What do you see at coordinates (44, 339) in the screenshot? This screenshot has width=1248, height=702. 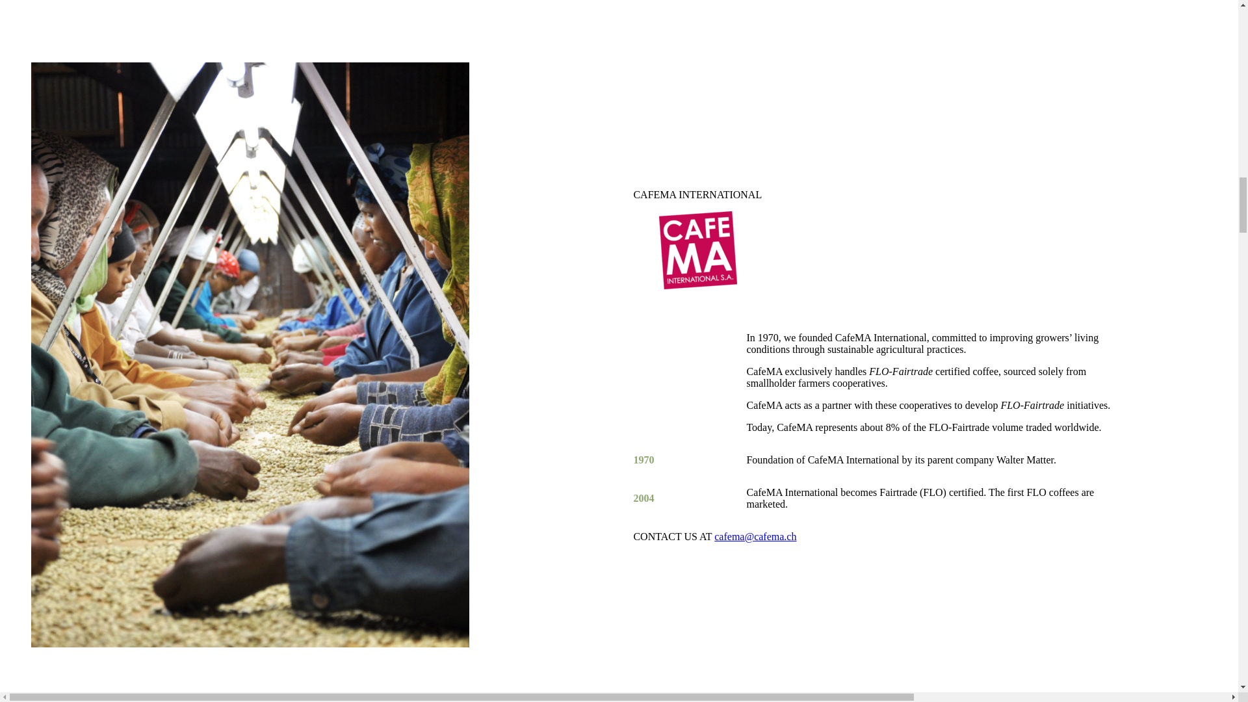 I see `Cocoa` at bounding box center [44, 339].